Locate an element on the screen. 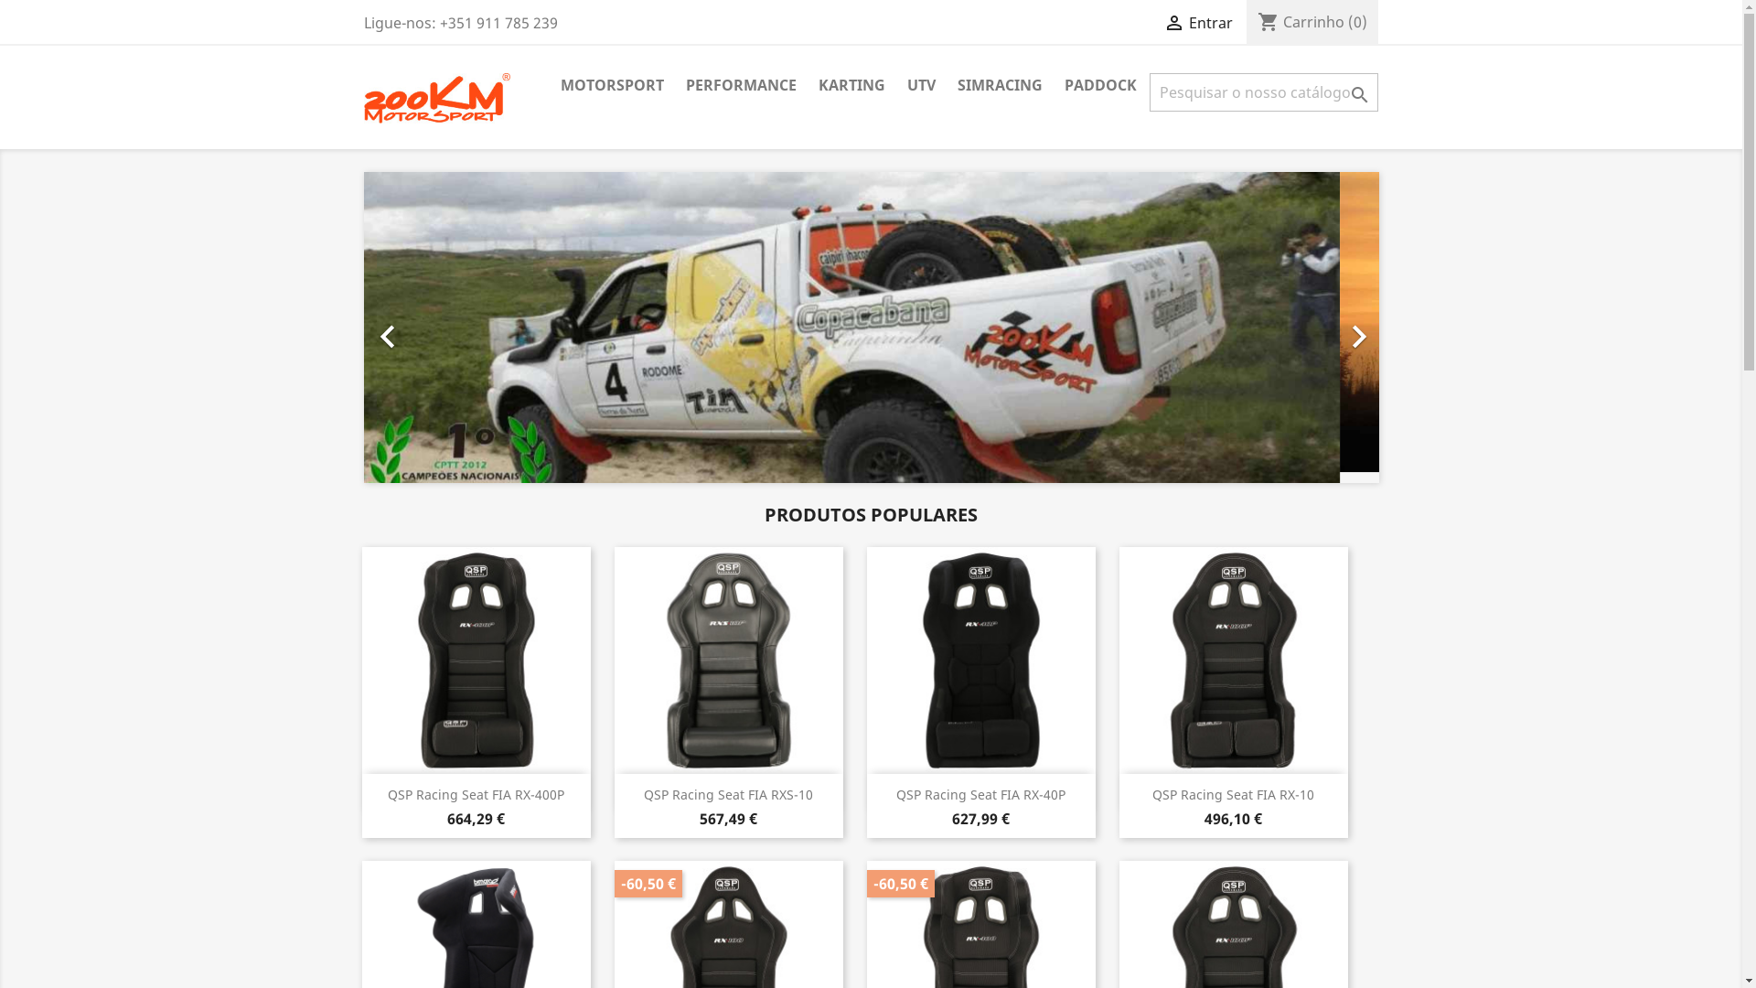  PERFORMANCE is located at coordinates (741, 86).